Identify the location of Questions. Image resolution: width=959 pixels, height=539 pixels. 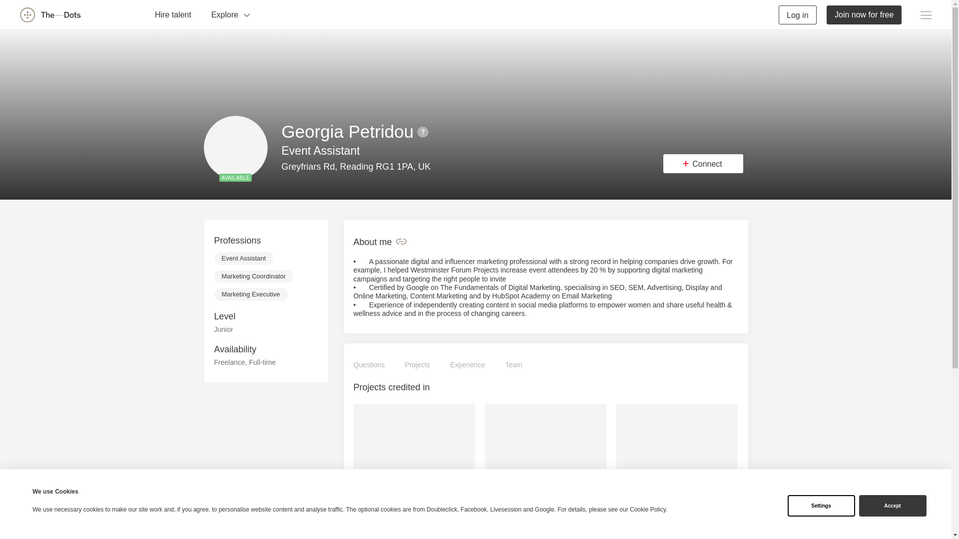
(370, 365).